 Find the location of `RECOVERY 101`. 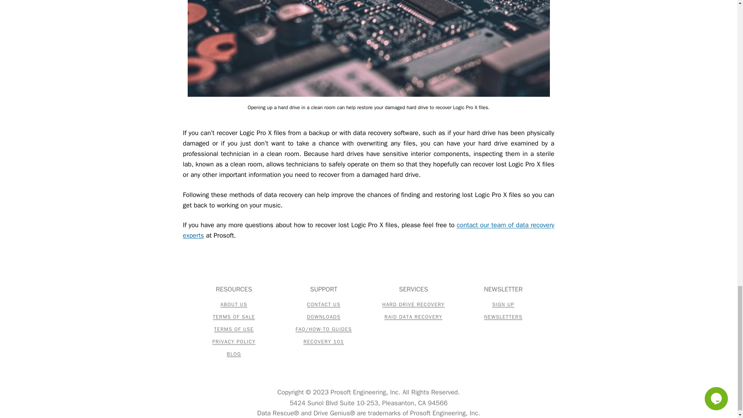

RECOVERY 101 is located at coordinates (324, 342).